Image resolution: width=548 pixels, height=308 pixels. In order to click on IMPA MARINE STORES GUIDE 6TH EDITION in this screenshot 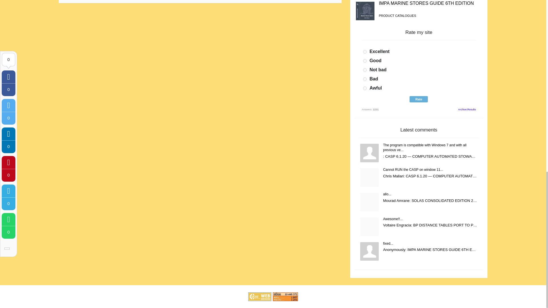, I will do `click(426, 3)`.